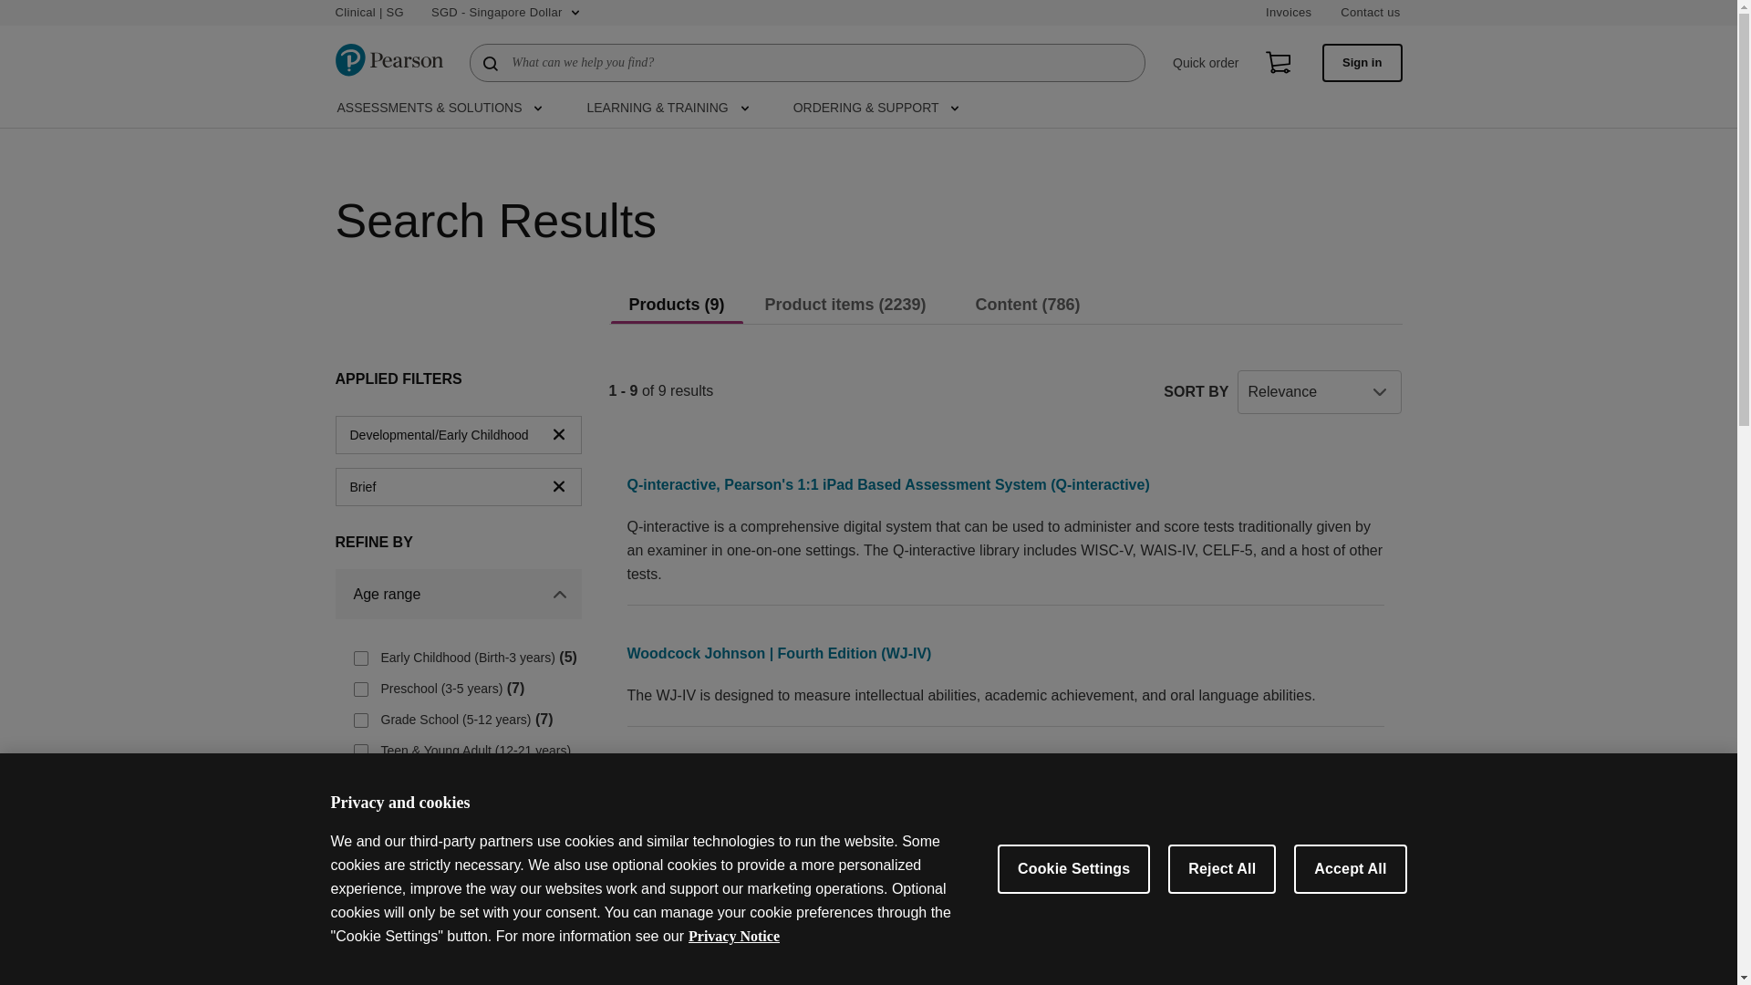 Image resolution: width=1751 pixels, height=985 pixels. What do you see at coordinates (13, 9) in the screenshot?
I see `Skip to main content` at bounding box center [13, 9].